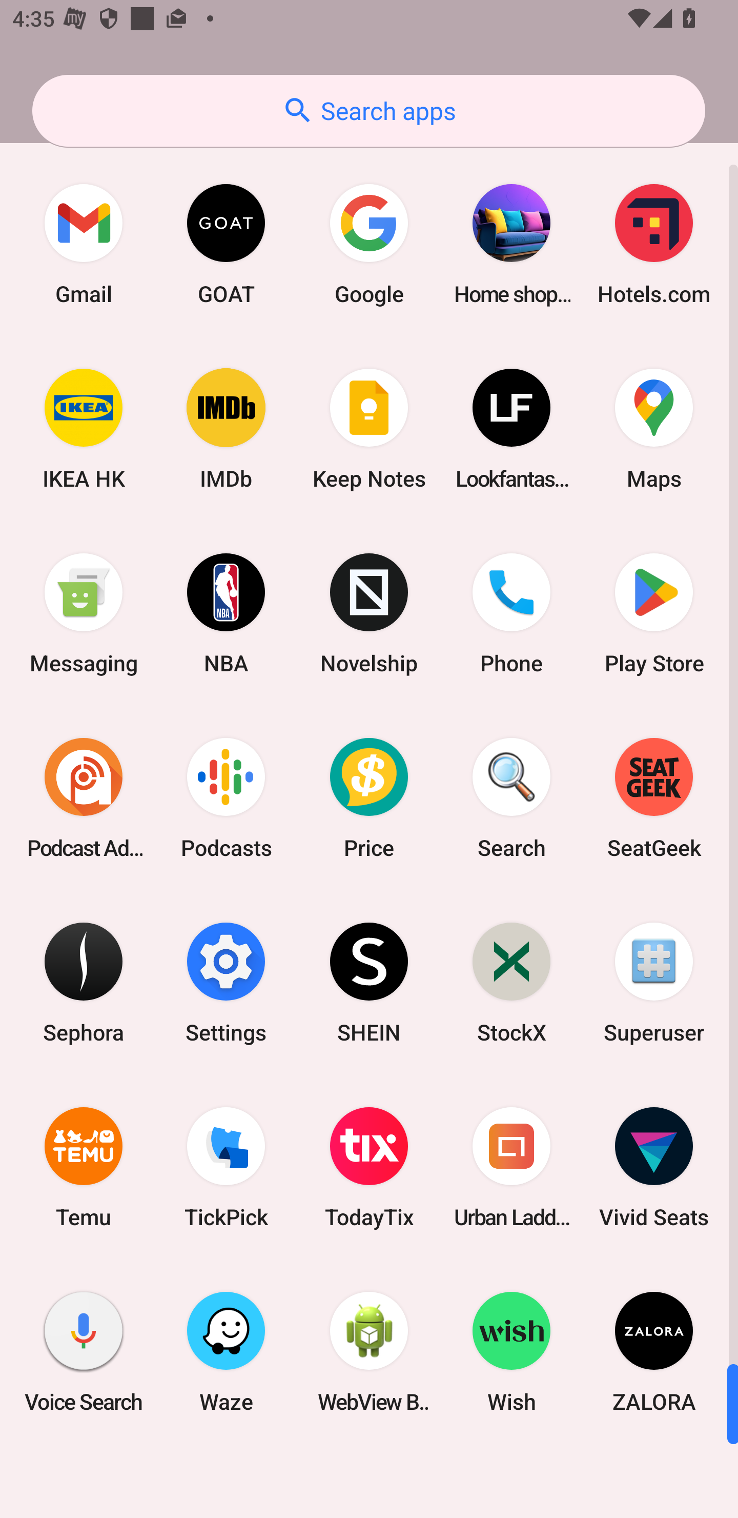 The height and width of the screenshot is (1518, 738). I want to click on Gmail, so click(84, 244).